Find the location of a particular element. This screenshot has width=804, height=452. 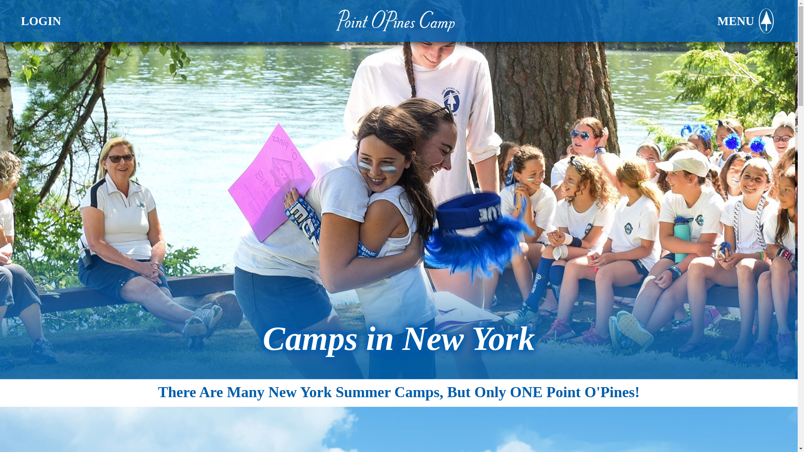

Back to homepage is located at coordinates (399, 21).